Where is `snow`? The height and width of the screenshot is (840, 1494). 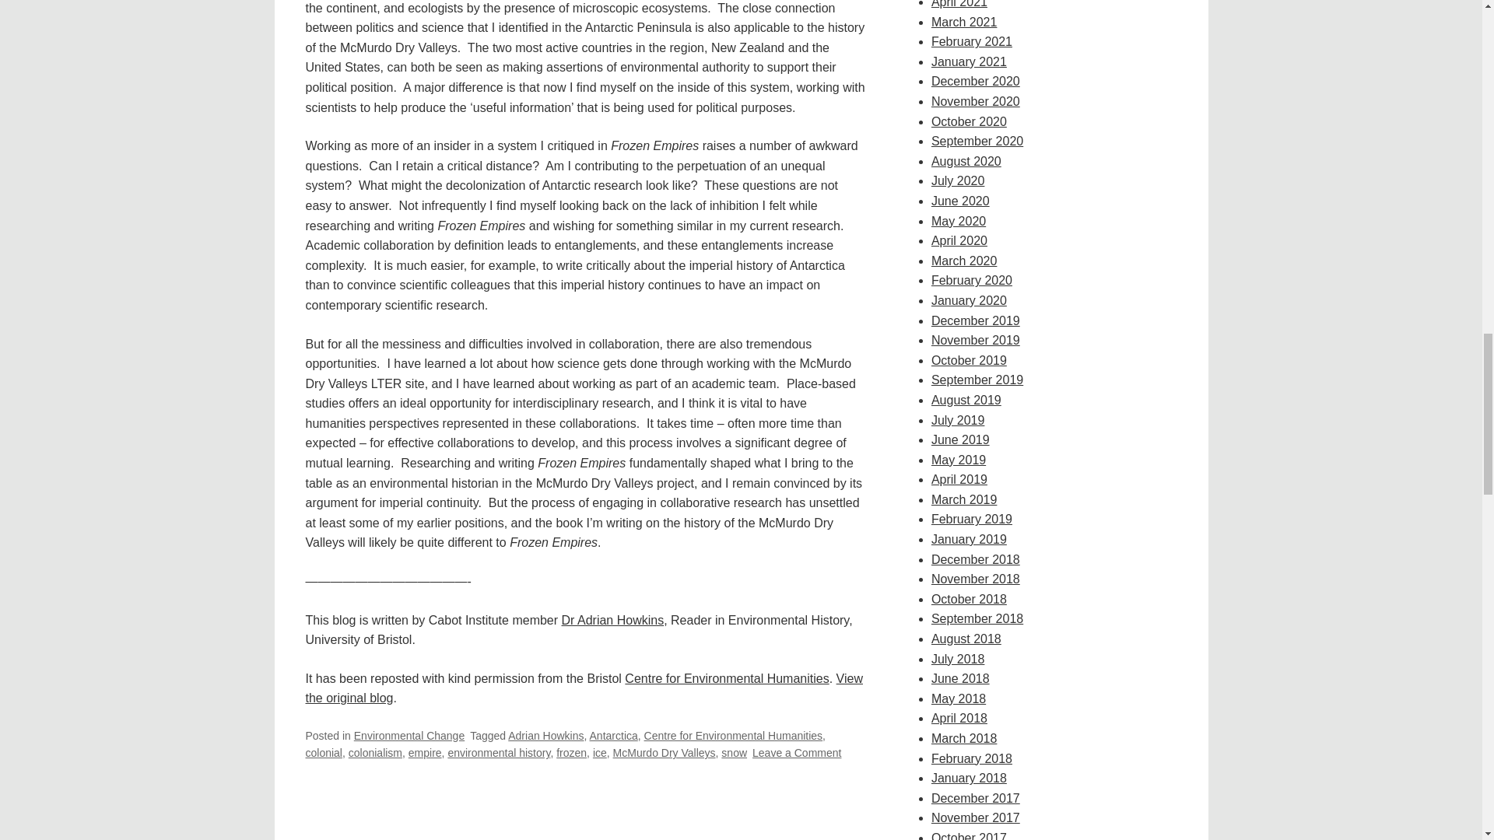 snow is located at coordinates (583, 689).